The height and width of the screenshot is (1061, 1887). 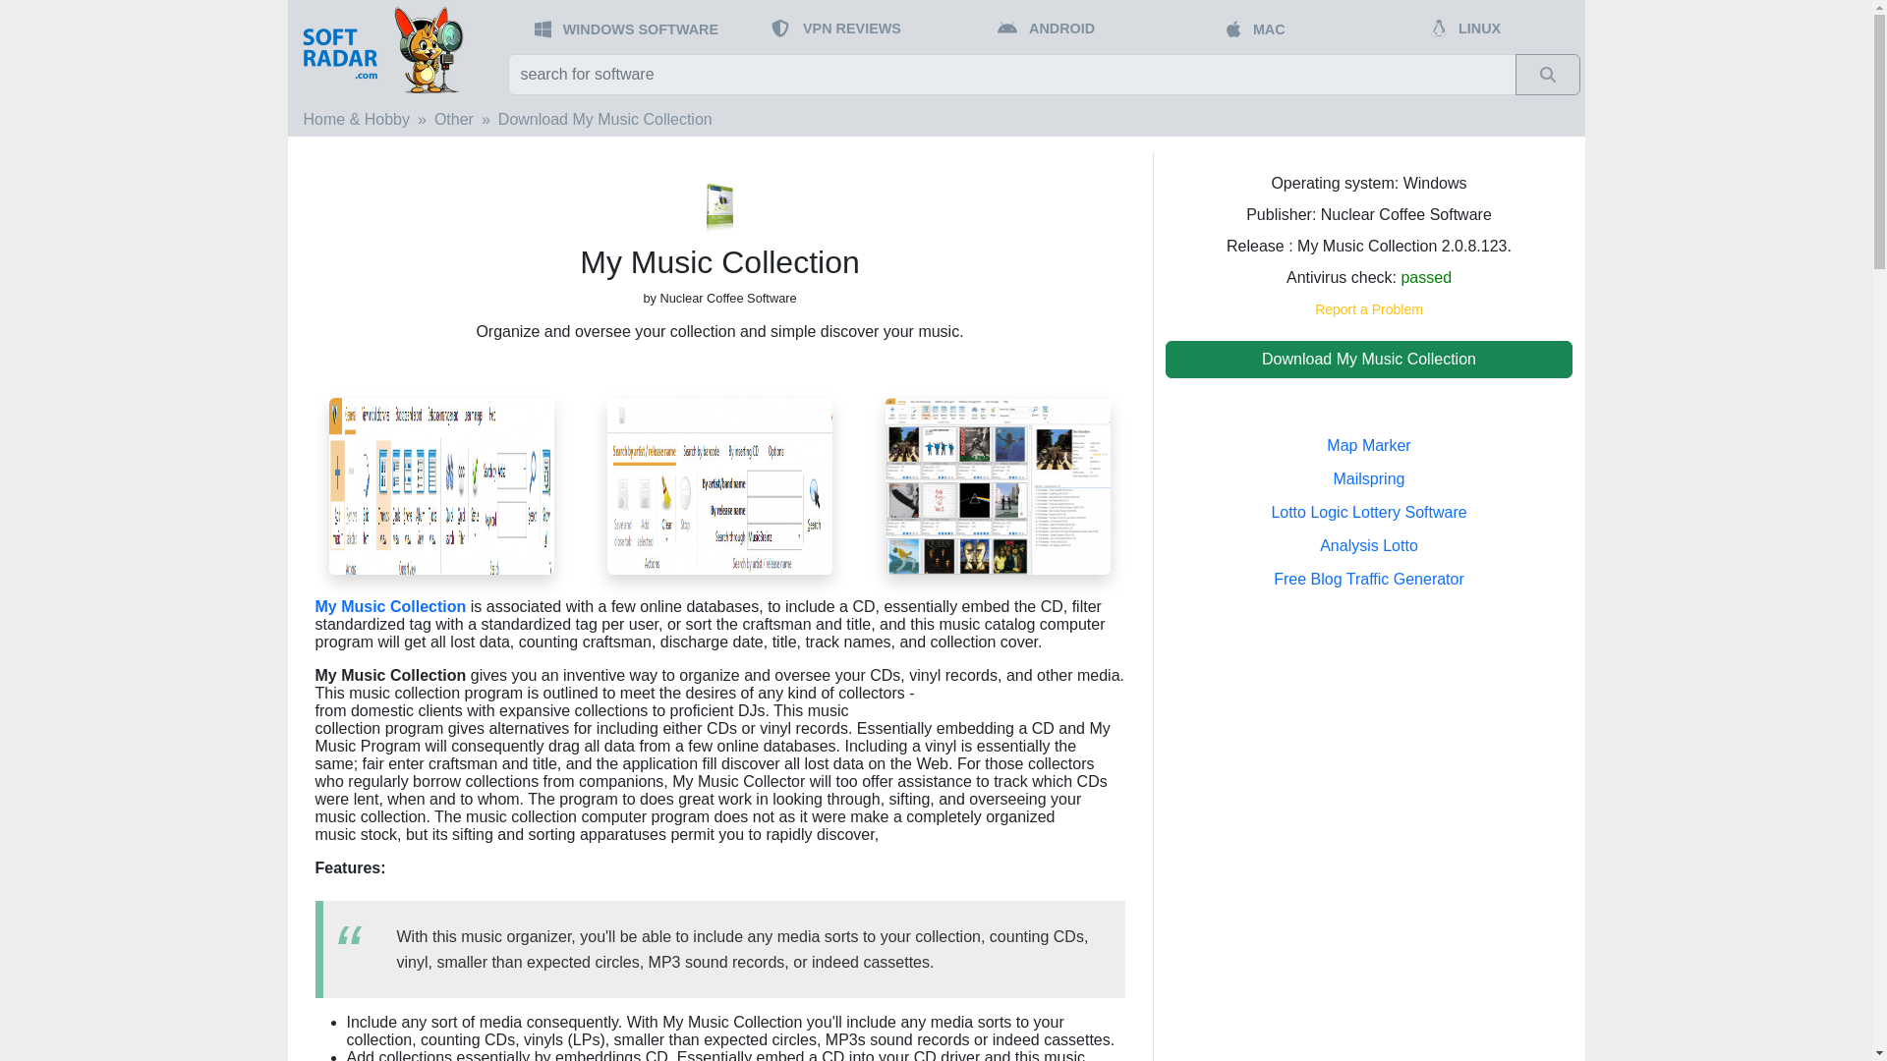 What do you see at coordinates (1368, 544) in the screenshot?
I see `Analysis Lotto` at bounding box center [1368, 544].